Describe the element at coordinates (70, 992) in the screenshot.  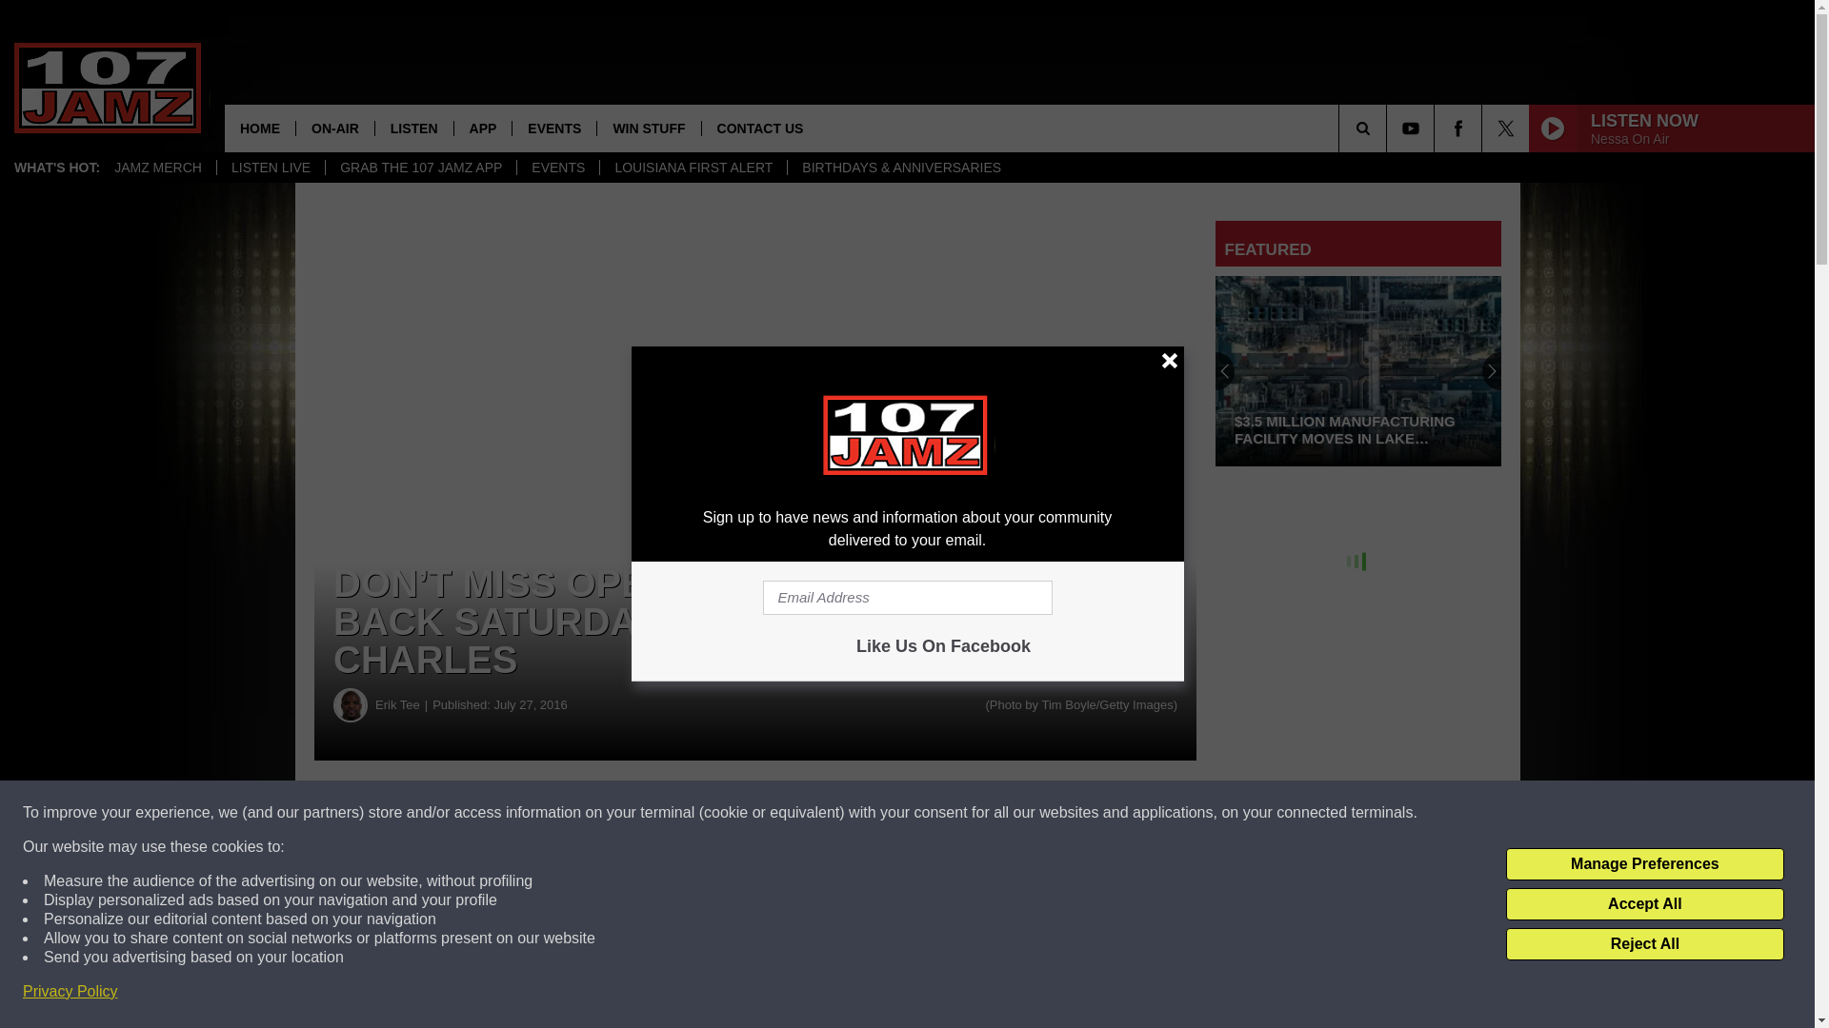
I see `Privacy Policy` at that location.